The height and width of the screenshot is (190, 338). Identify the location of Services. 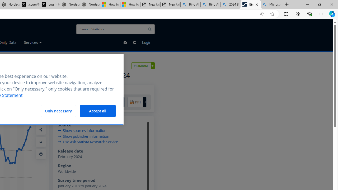
(32, 42).